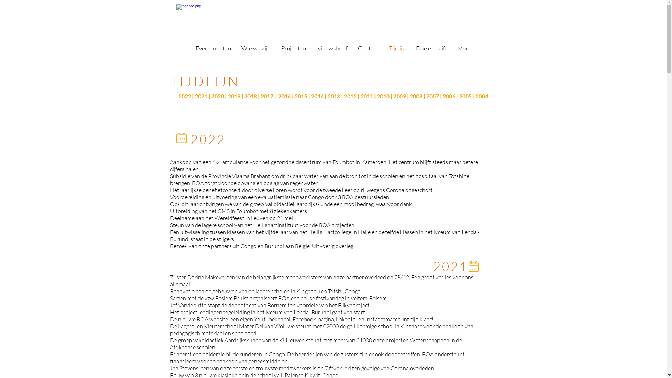 Image resolution: width=672 pixels, height=378 pixels. What do you see at coordinates (332, 51) in the screenshot?
I see `Nieuwsbrief` at bounding box center [332, 51].